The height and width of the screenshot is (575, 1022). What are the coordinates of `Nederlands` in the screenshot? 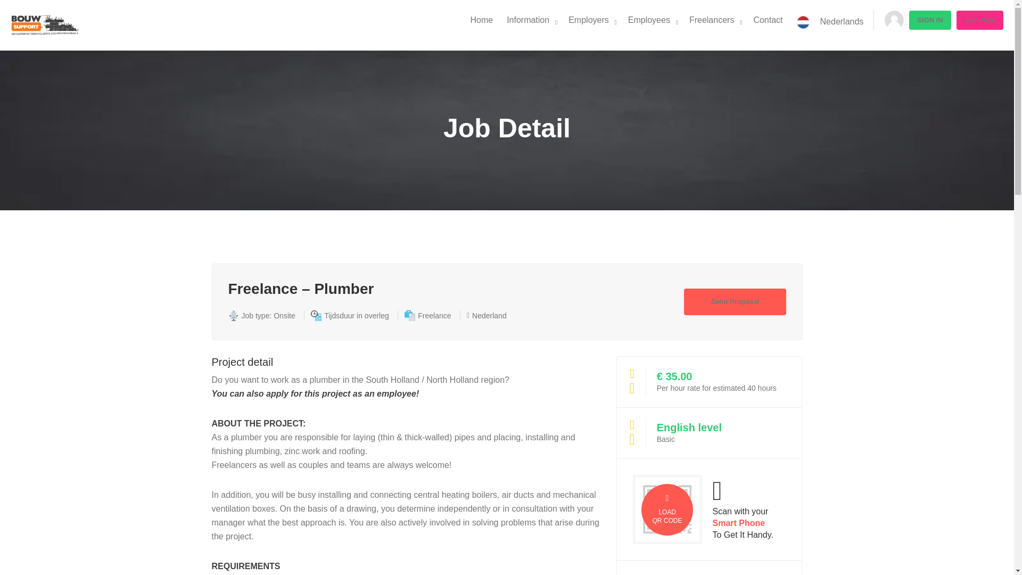 It's located at (830, 22).